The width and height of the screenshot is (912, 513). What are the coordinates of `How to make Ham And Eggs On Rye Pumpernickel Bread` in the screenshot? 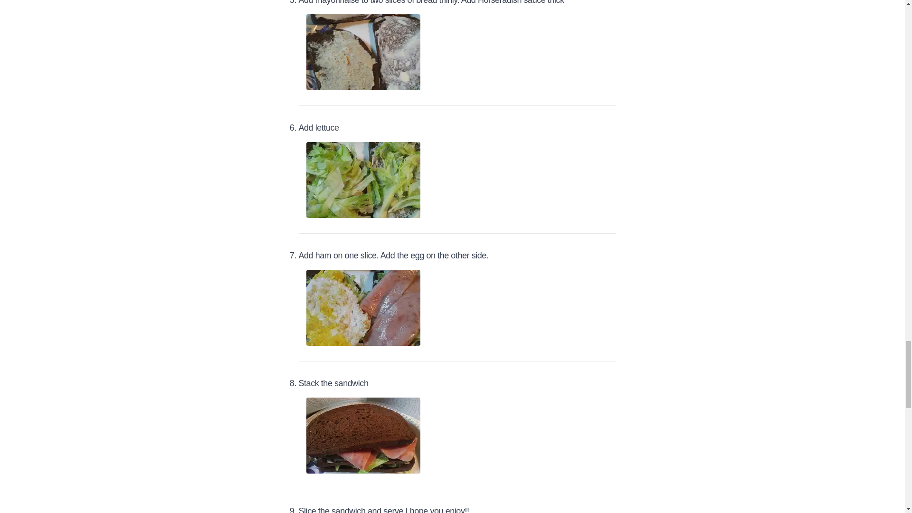 It's located at (362, 52).